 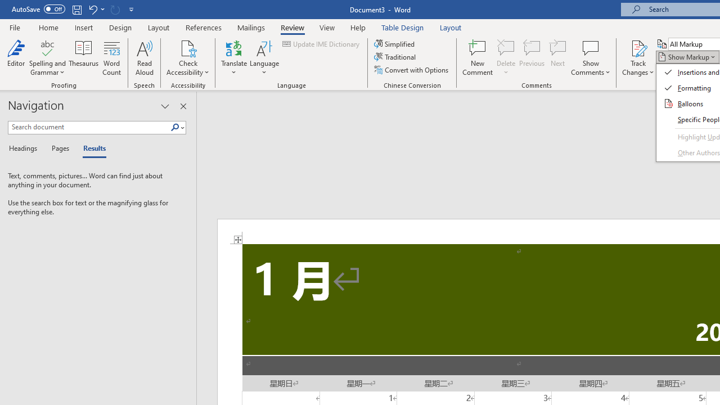 What do you see at coordinates (638, 47) in the screenshot?
I see `Track Changes` at bounding box center [638, 47].